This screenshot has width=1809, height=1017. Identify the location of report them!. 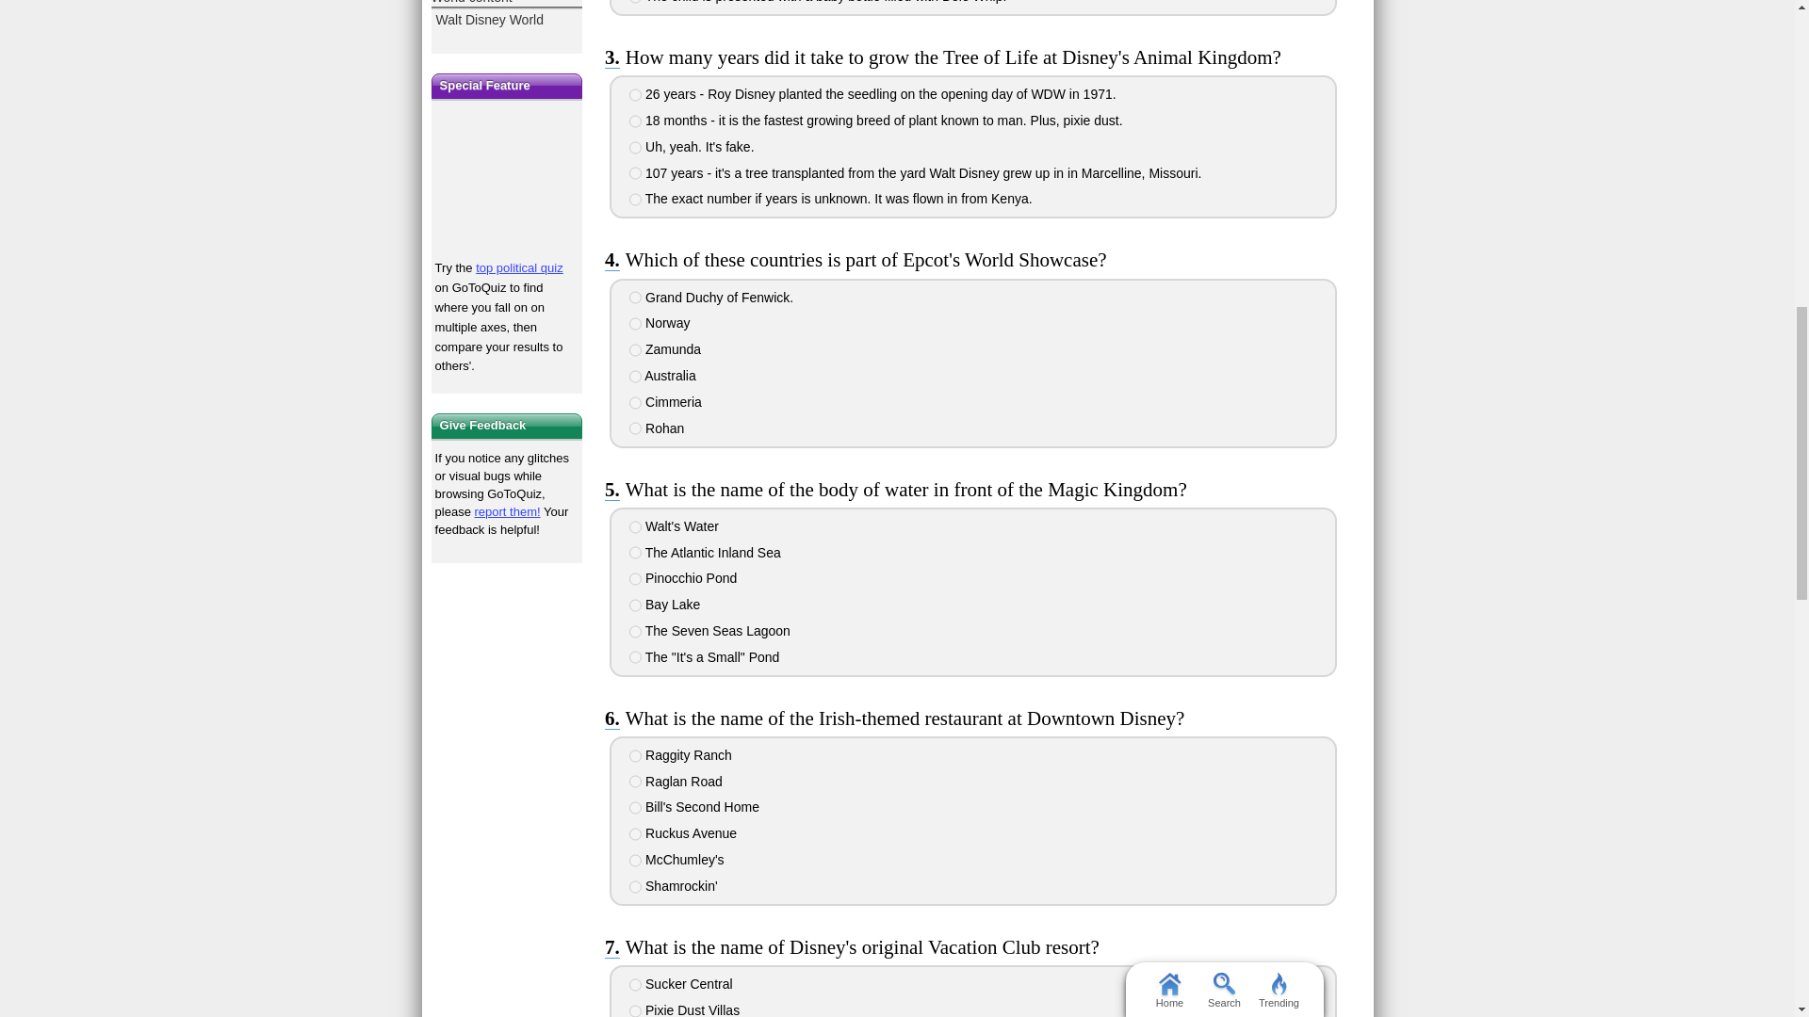
(507, 510).